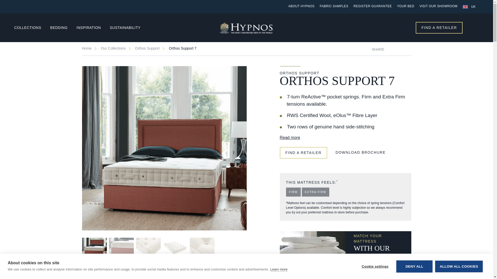 The image size is (497, 279). I want to click on ABOUT HYPNOS, so click(301, 7).